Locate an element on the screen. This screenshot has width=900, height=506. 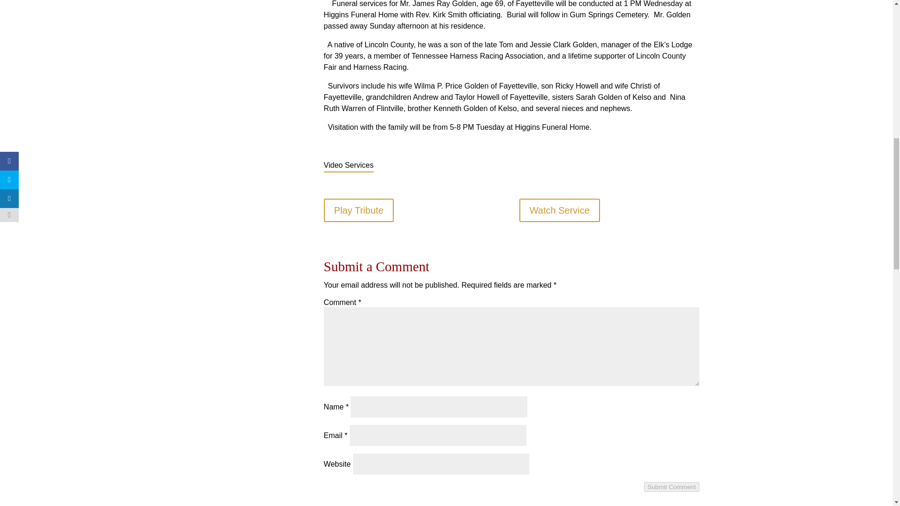
Play Tribute is located at coordinates (359, 210).